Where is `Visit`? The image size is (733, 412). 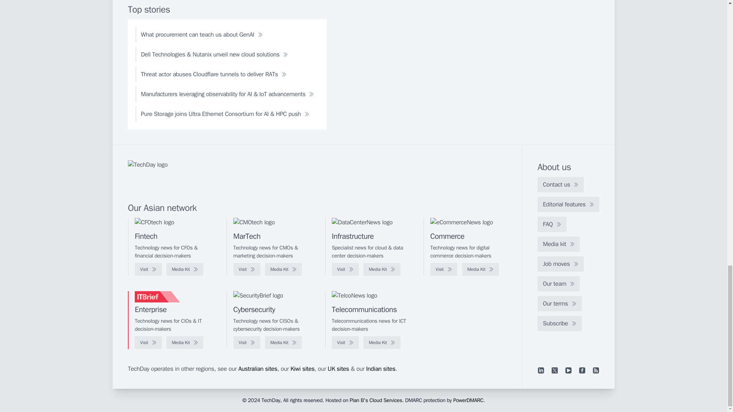 Visit is located at coordinates (345, 269).